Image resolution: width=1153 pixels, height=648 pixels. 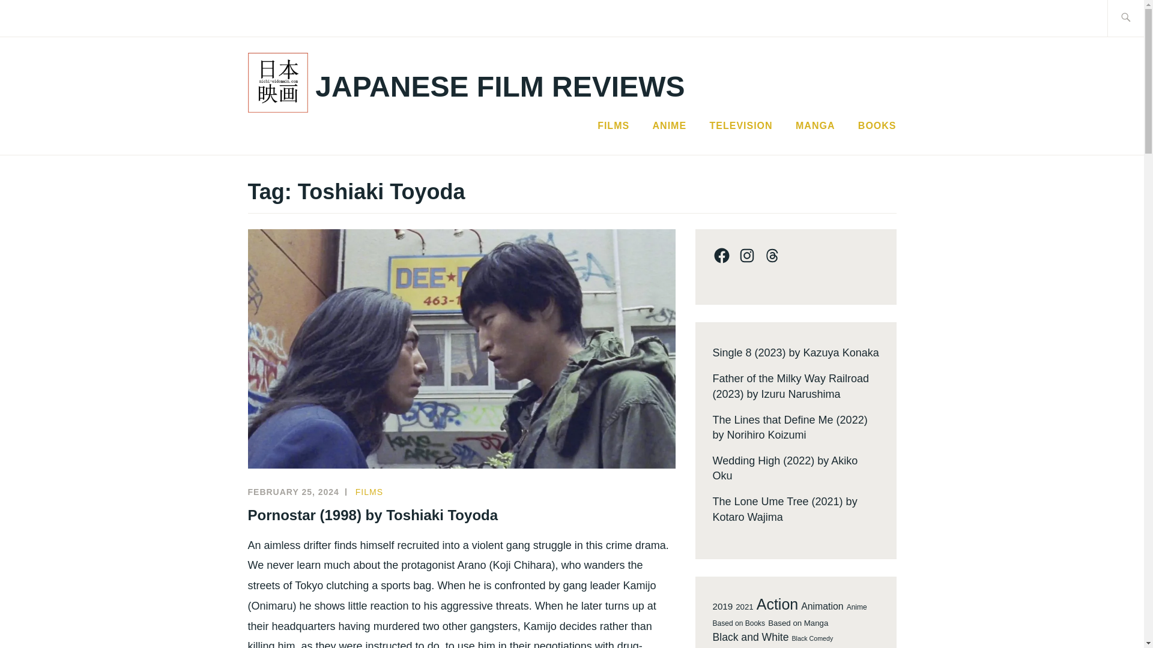 I want to click on Comedy, so click(x=829, y=646).